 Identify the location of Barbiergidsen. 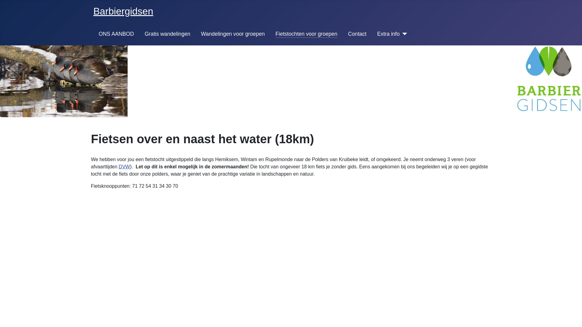
(123, 11).